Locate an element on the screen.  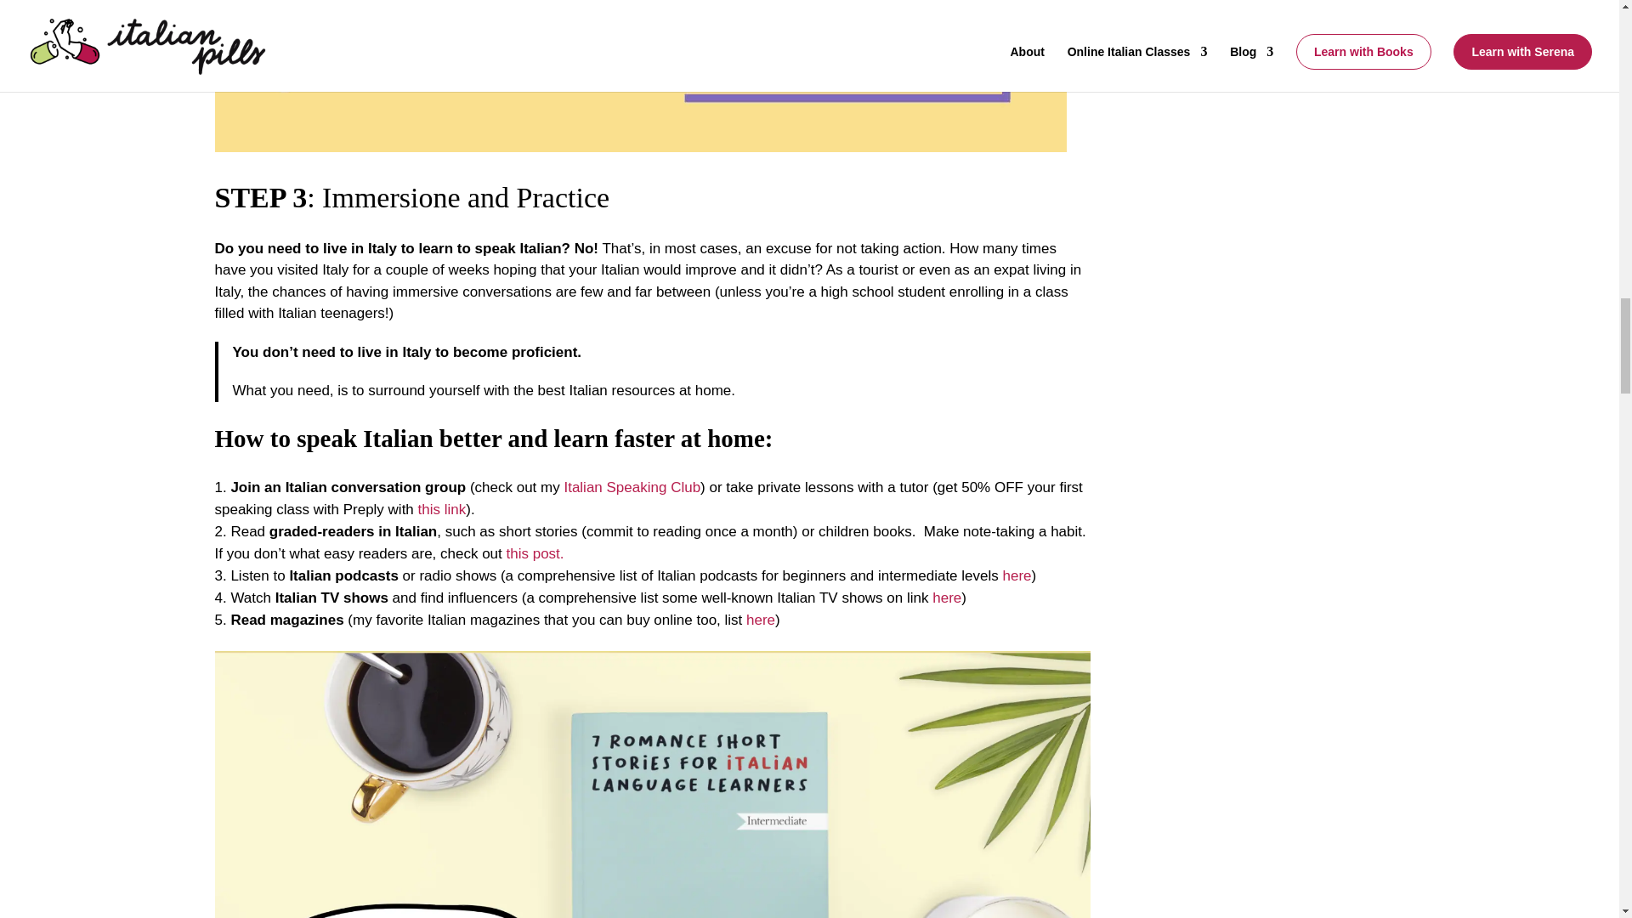
here is located at coordinates (760, 620).